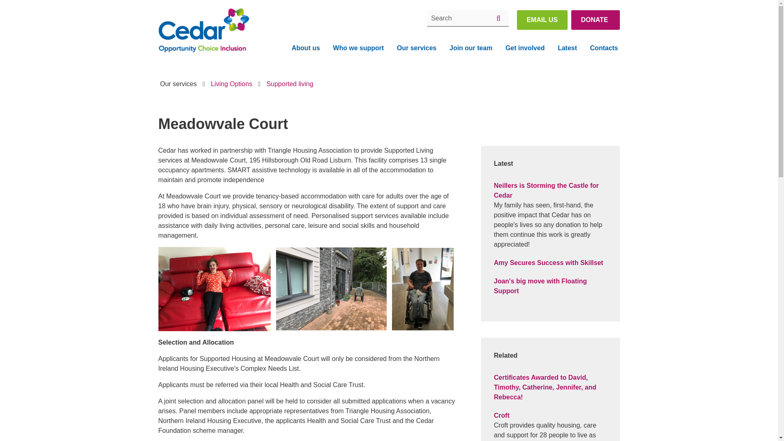  I want to click on Who we support, so click(359, 48).